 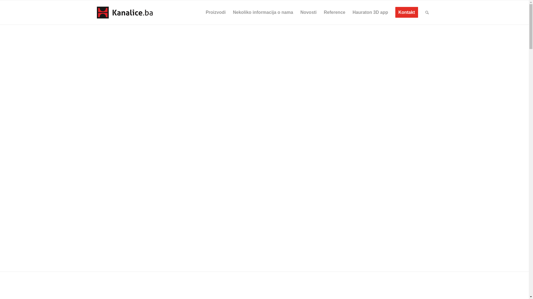 What do you see at coordinates (216, 12) in the screenshot?
I see `Proizvodi` at bounding box center [216, 12].